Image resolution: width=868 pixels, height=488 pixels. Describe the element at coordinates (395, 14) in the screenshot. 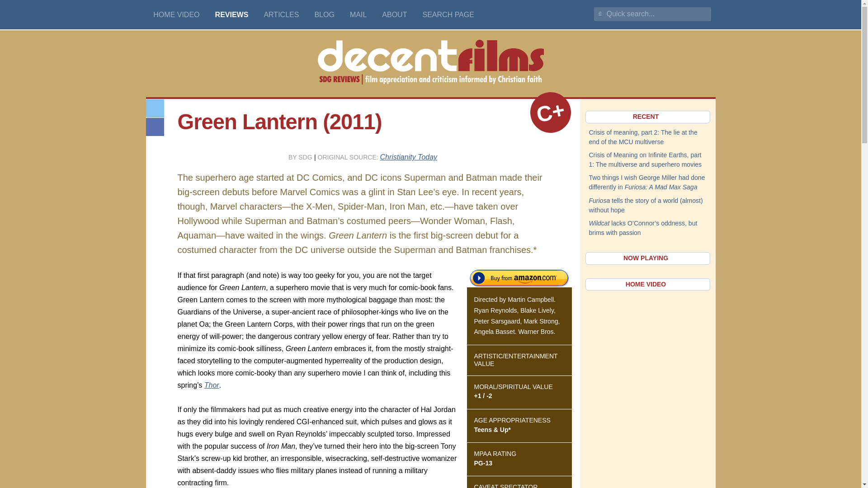

I see `ABOUT` at that location.